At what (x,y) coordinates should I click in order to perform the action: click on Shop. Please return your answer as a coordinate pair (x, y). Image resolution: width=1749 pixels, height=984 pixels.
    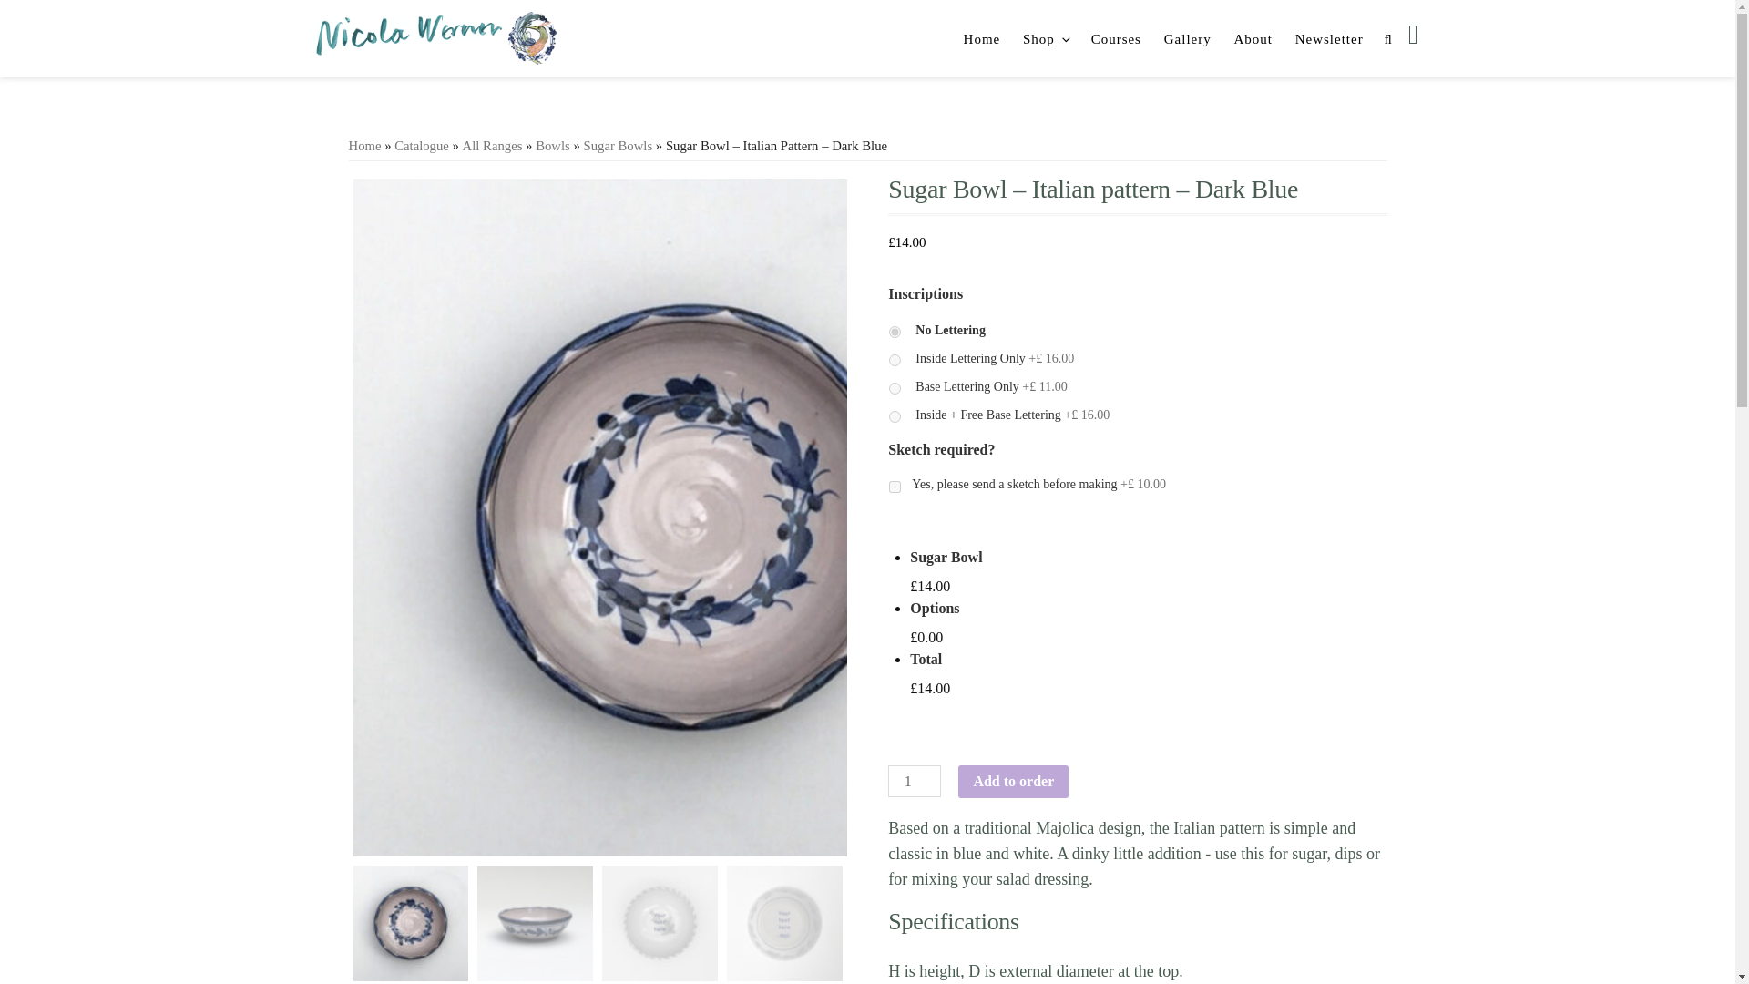
    Looking at the image, I should click on (1046, 38).